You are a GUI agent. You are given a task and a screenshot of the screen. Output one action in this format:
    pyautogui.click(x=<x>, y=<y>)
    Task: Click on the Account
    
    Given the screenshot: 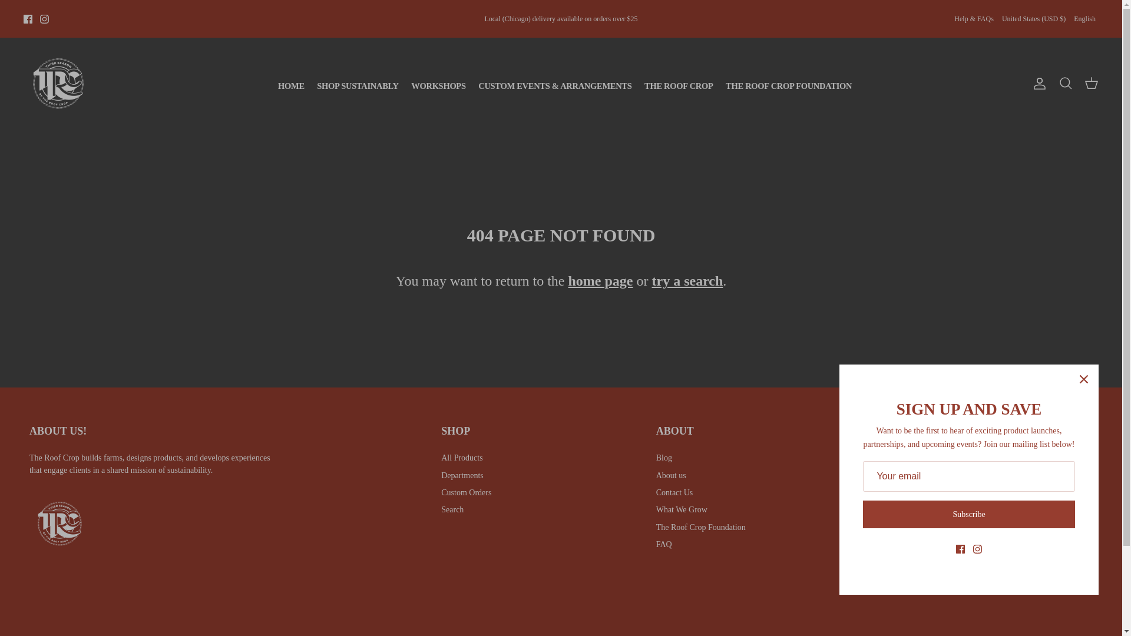 What is the action you would take?
    pyautogui.click(x=1037, y=84)
    